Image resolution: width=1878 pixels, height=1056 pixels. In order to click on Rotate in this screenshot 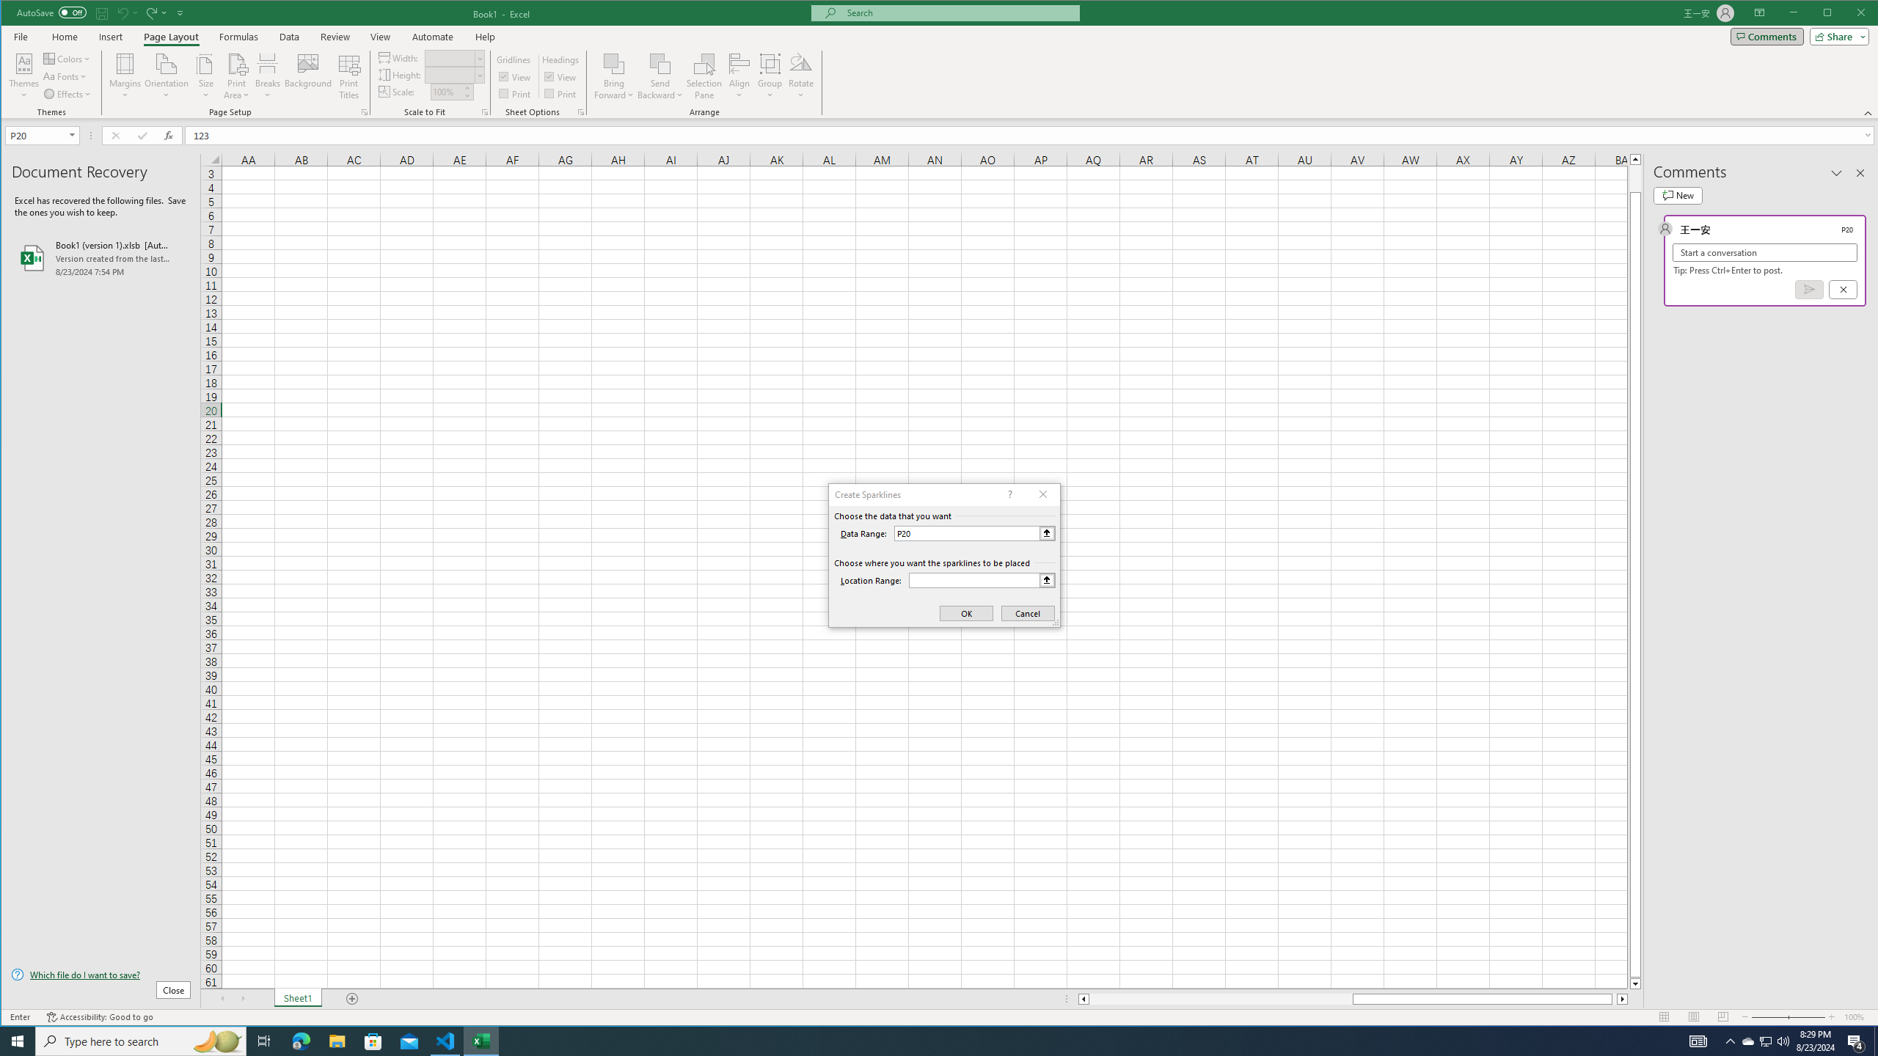, I will do `click(801, 76)`.